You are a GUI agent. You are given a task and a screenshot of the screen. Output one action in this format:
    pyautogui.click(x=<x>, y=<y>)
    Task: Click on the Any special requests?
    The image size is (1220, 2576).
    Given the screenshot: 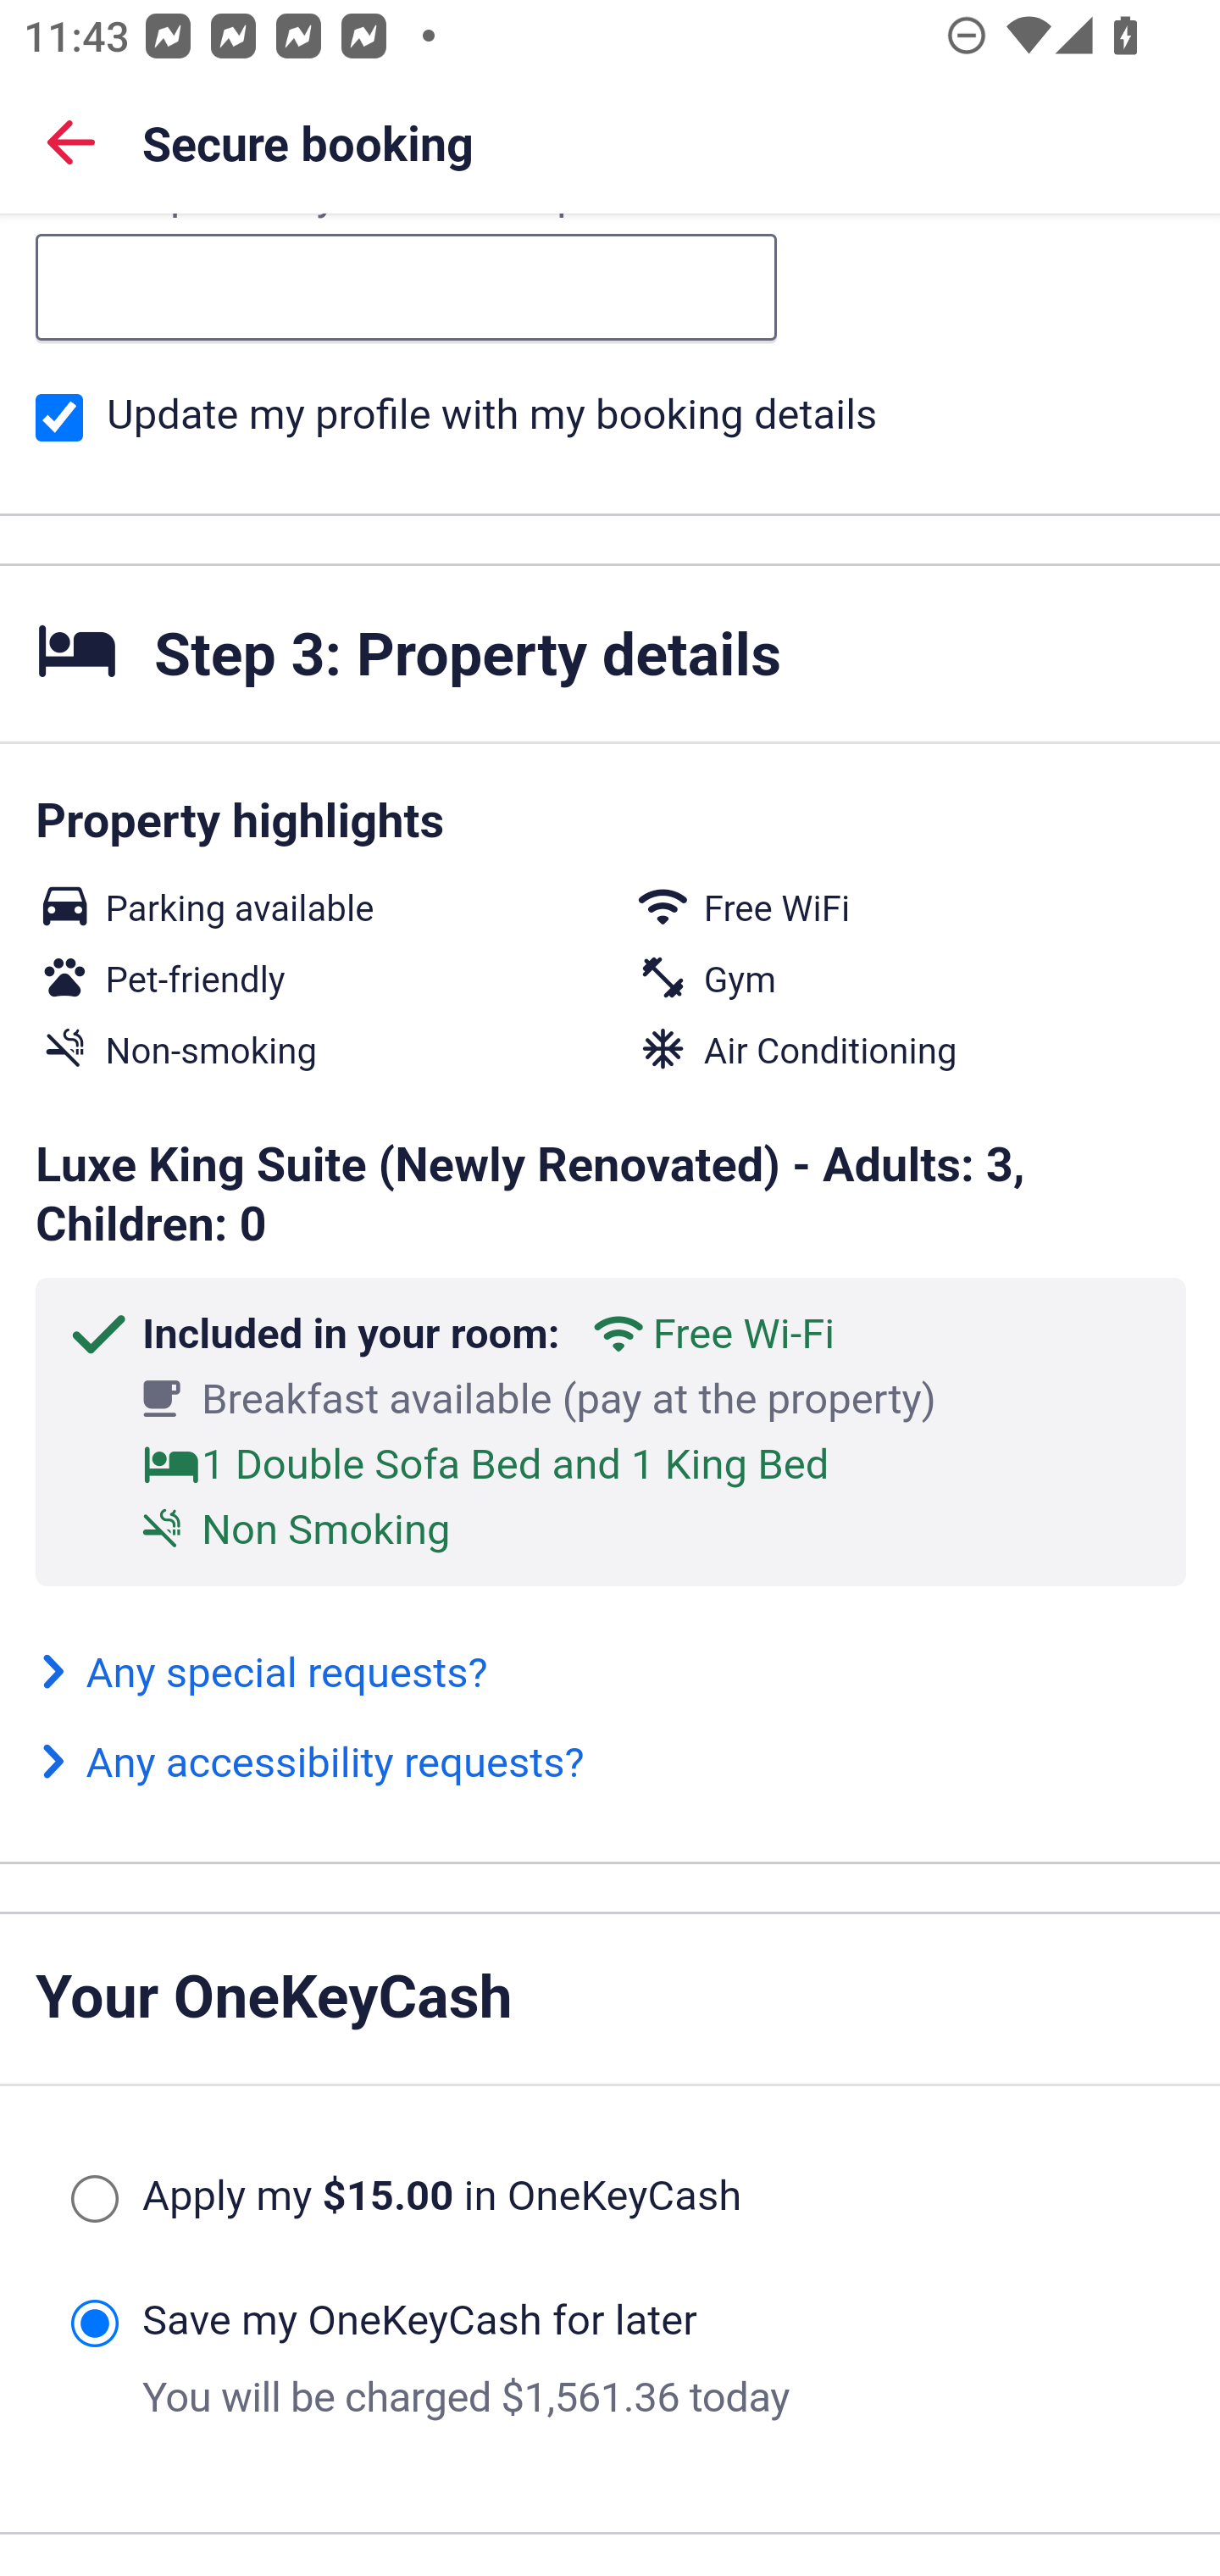 What is the action you would take?
    pyautogui.click(x=262, y=1675)
    